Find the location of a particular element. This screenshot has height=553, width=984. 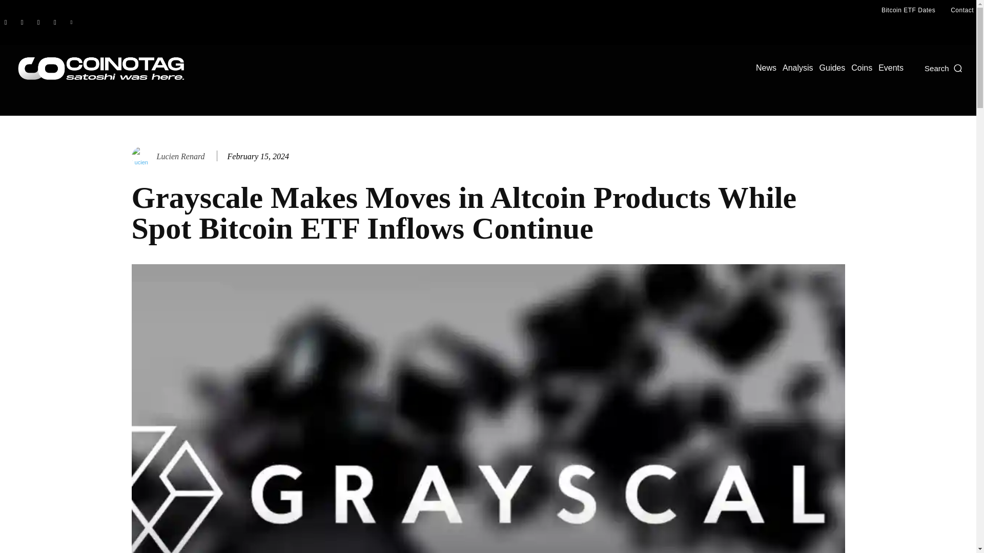

RSS is located at coordinates (38, 23).